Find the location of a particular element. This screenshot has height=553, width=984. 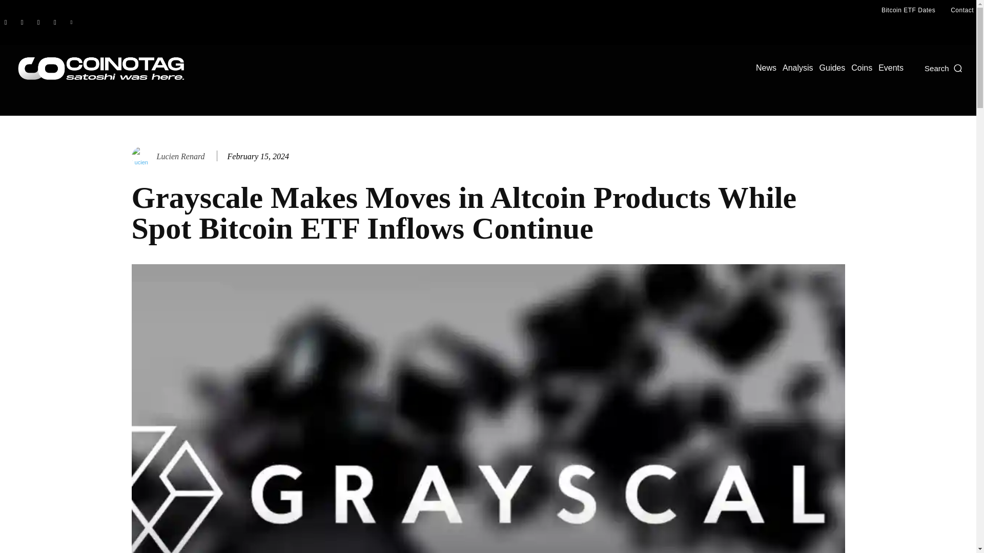

RSS is located at coordinates (38, 23).